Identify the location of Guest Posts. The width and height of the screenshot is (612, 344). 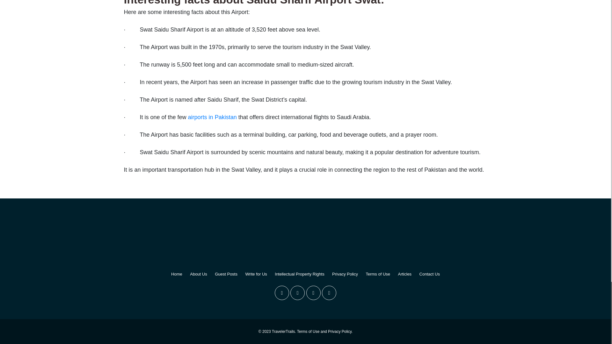
(226, 274).